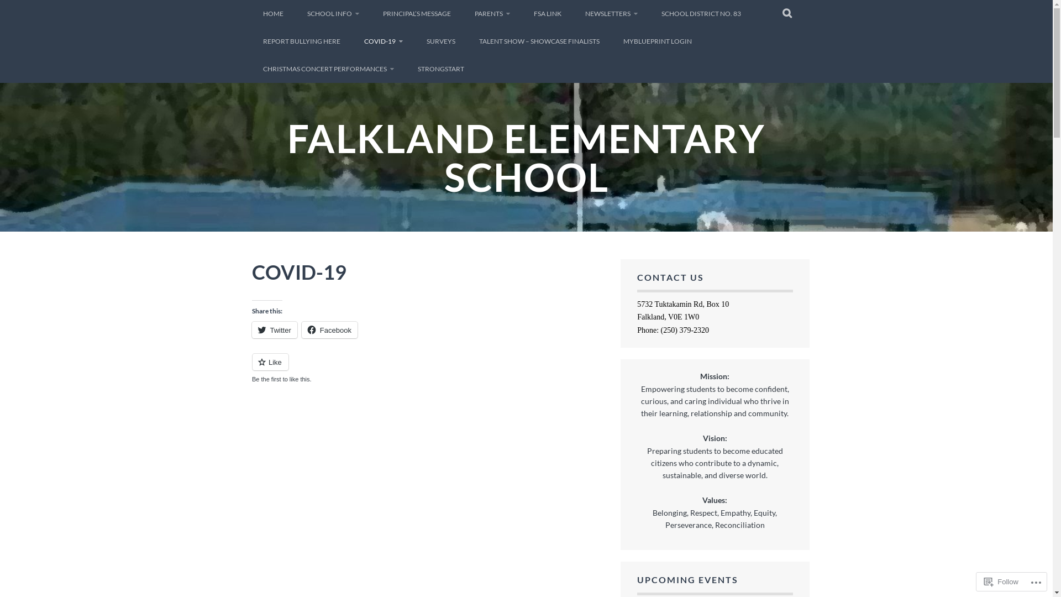 This screenshot has height=597, width=1061. I want to click on NEWSLETTERS, so click(611, 14).